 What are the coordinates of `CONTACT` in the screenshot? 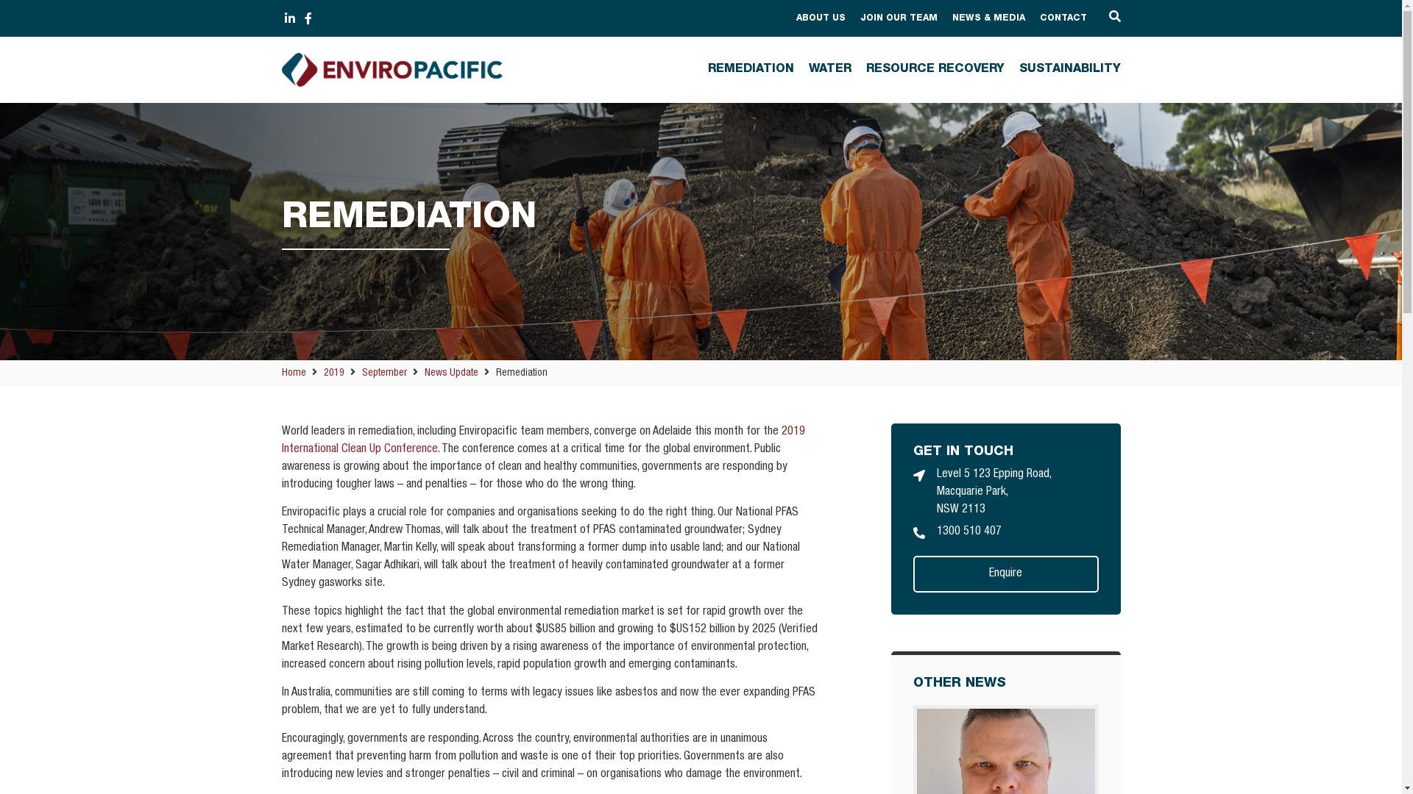 It's located at (1063, 18).